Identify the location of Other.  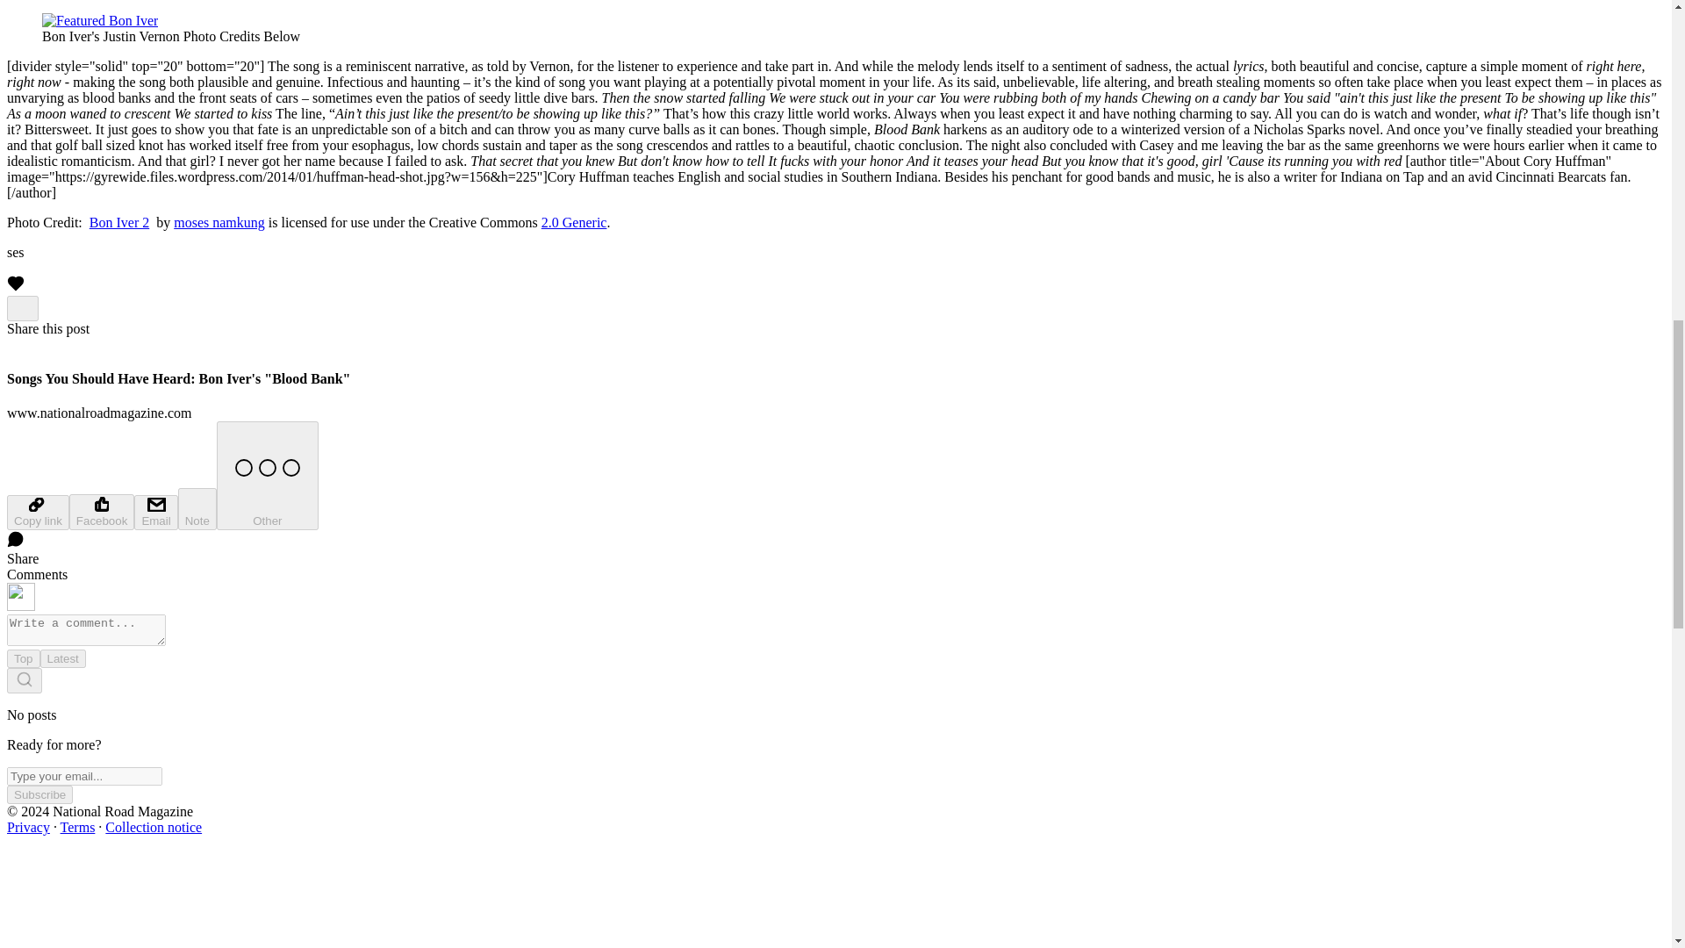
(267, 475).